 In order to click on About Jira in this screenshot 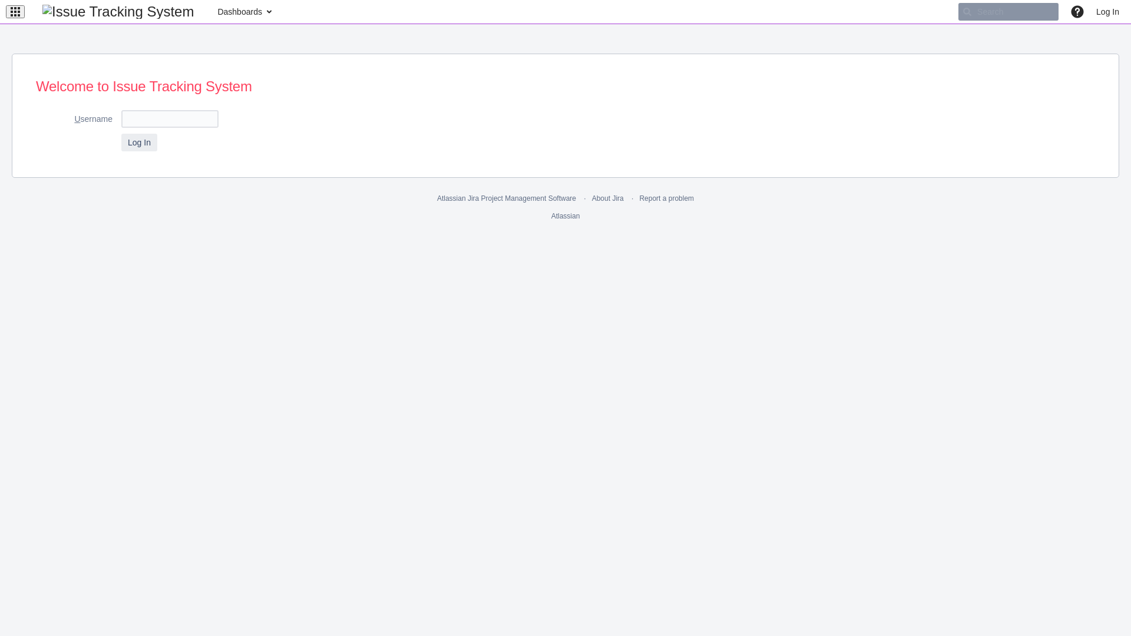, I will do `click(608, 198)`.